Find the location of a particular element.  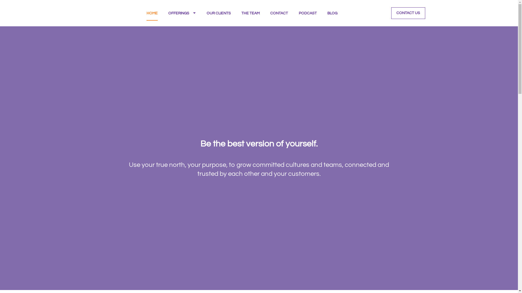

CONTACT US is located at coordinates (408, 13).